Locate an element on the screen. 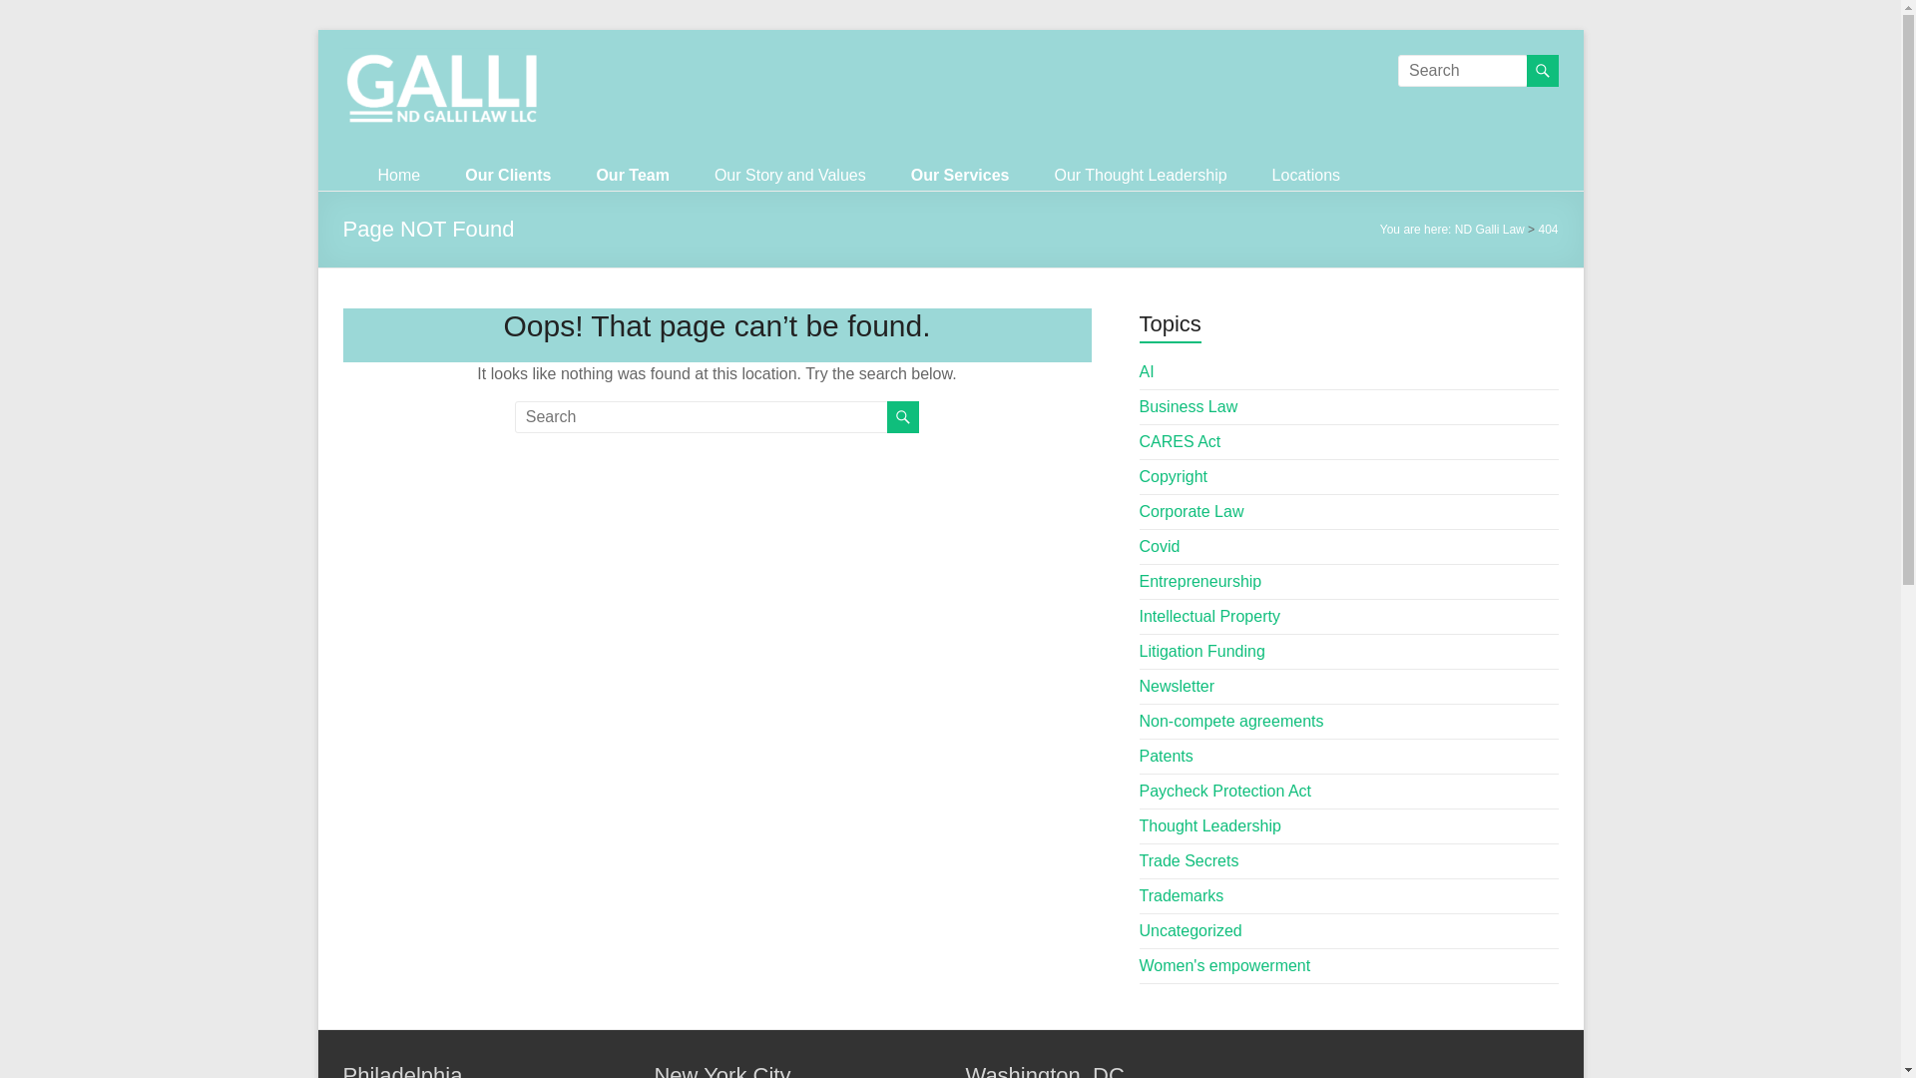  Copyright is located at coordinates (1174, 476).